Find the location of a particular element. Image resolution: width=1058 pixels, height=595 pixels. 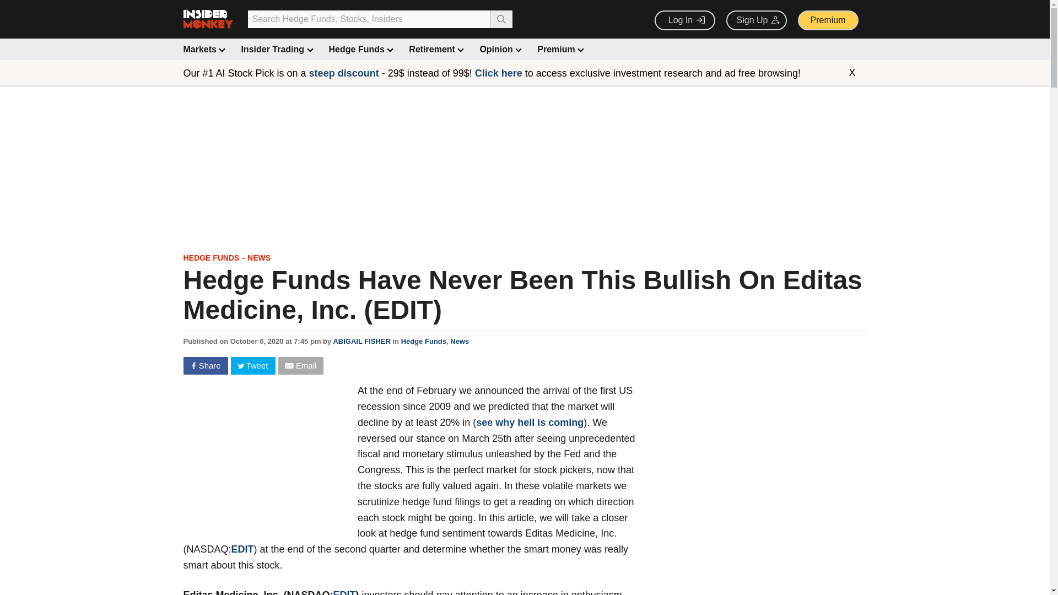

Retirement is located at coordinates (435, 50).